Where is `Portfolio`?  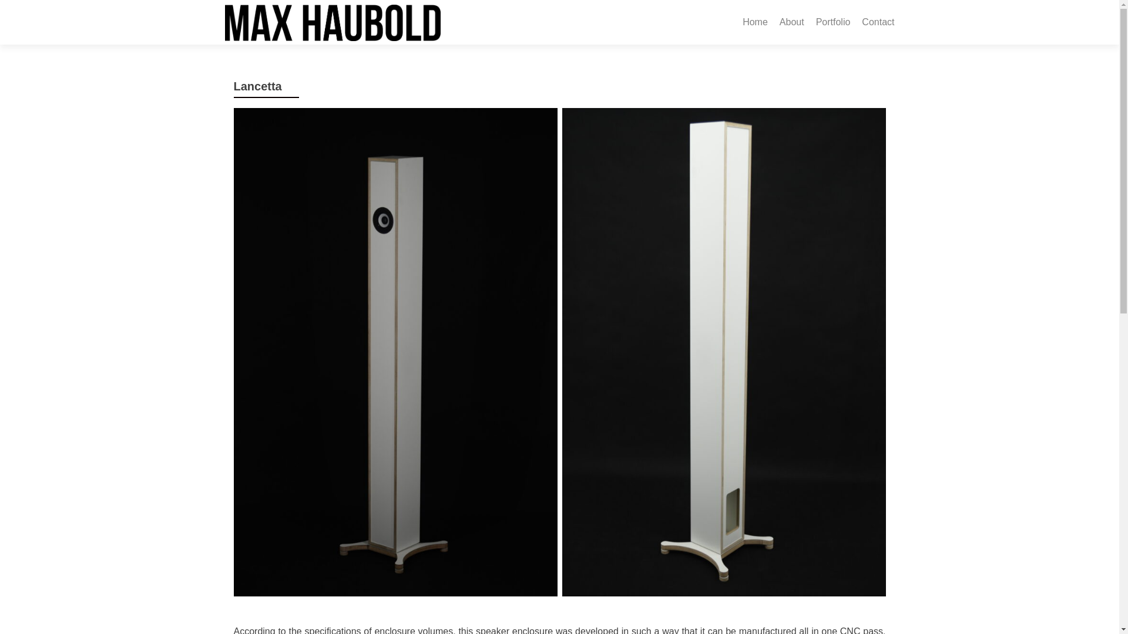
Portfolio is located at coordinates (833, 22).